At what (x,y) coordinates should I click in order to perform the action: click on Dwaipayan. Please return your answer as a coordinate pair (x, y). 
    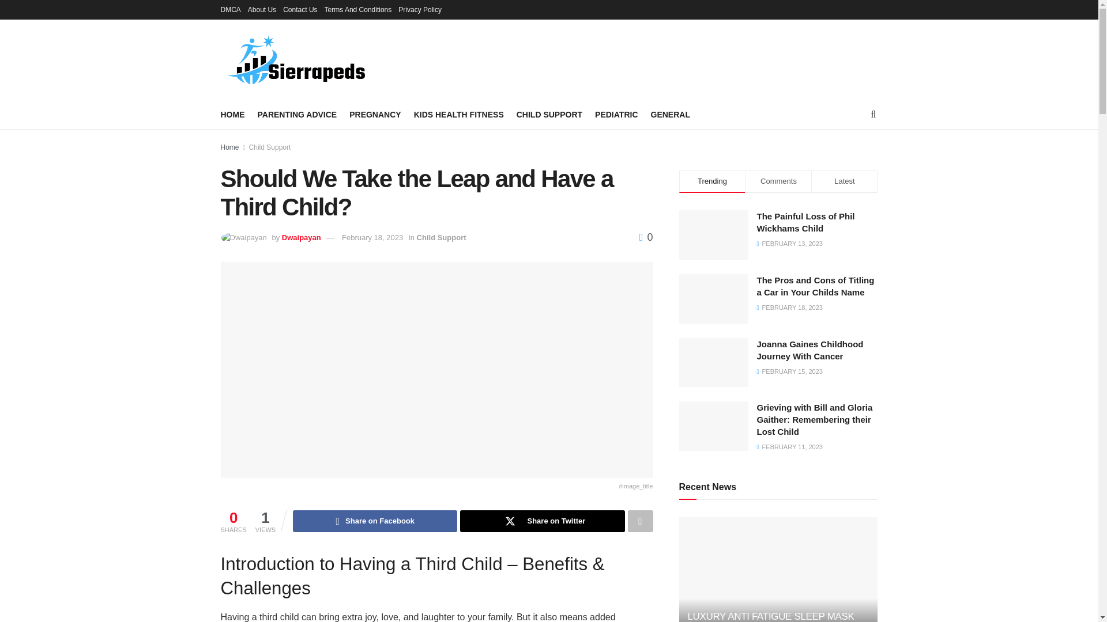
    Looking at the image, I should click on (301, 237).